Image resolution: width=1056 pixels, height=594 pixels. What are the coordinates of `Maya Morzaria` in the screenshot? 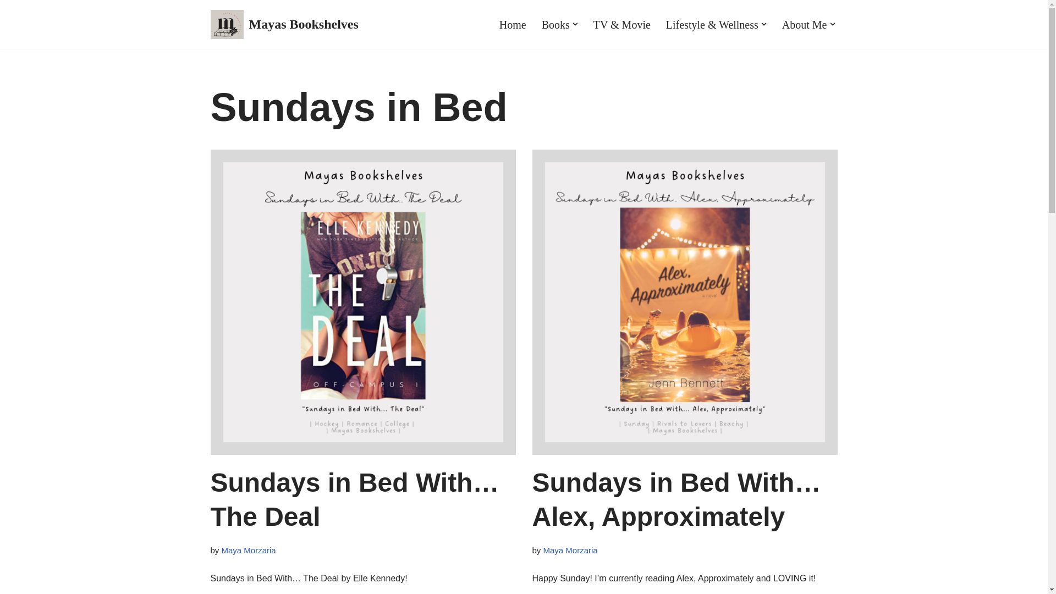 It's located at (249, 550).